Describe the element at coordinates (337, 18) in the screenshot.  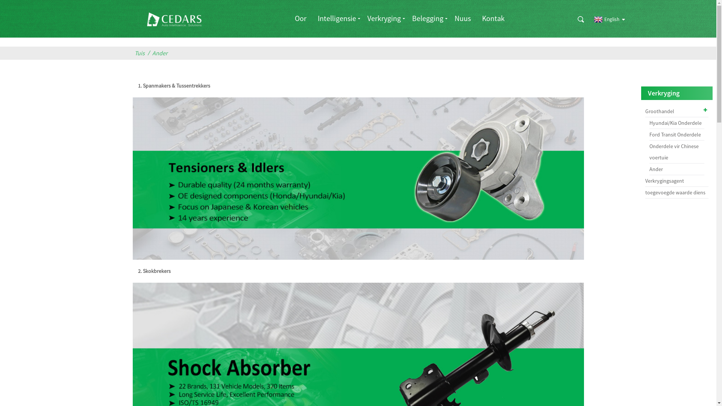
I see `Intelligensie` at that location.